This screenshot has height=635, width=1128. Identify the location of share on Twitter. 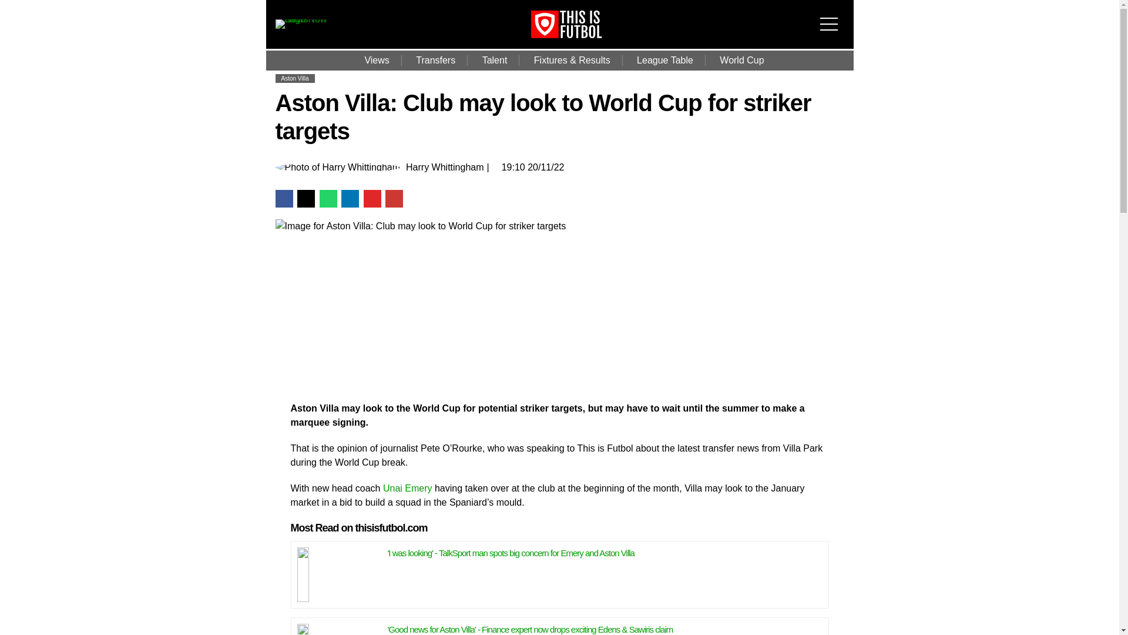
(305, 199).